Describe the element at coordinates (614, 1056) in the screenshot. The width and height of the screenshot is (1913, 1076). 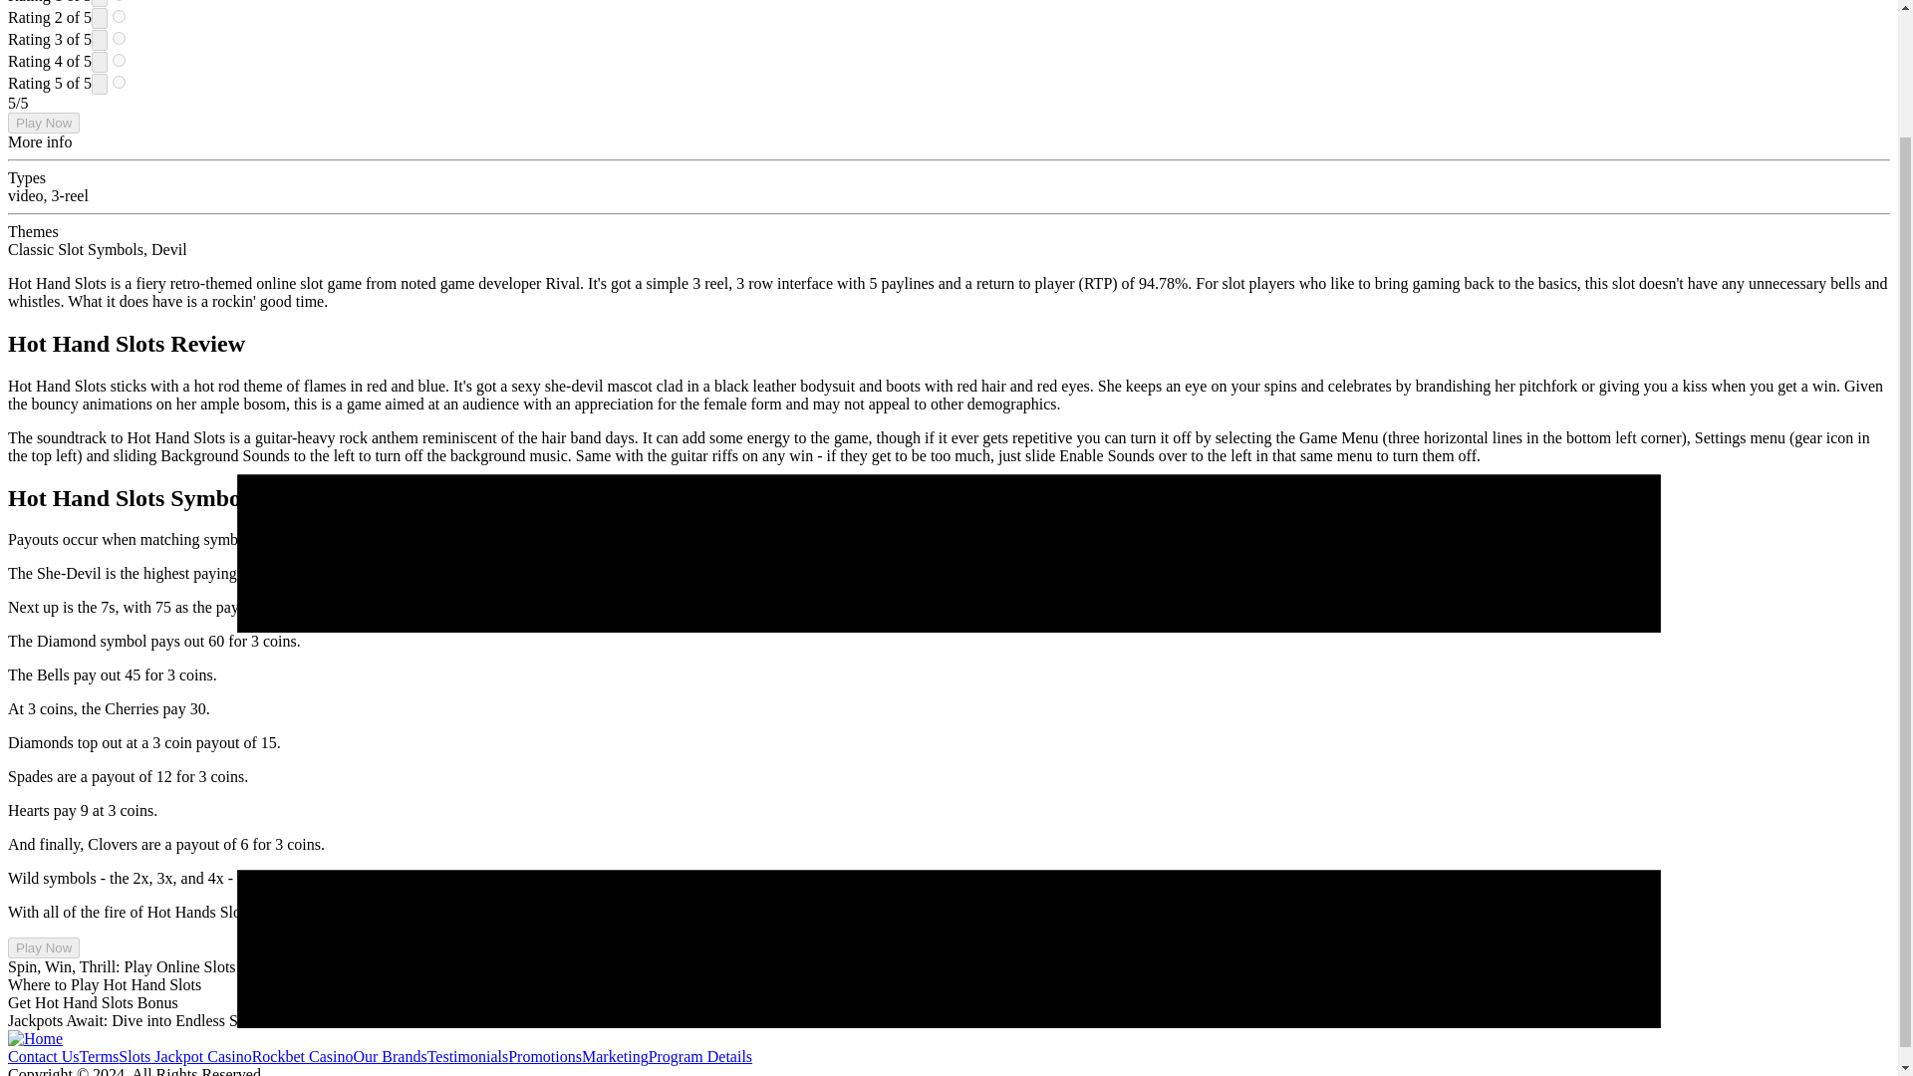
I see `Marketing` at that location.